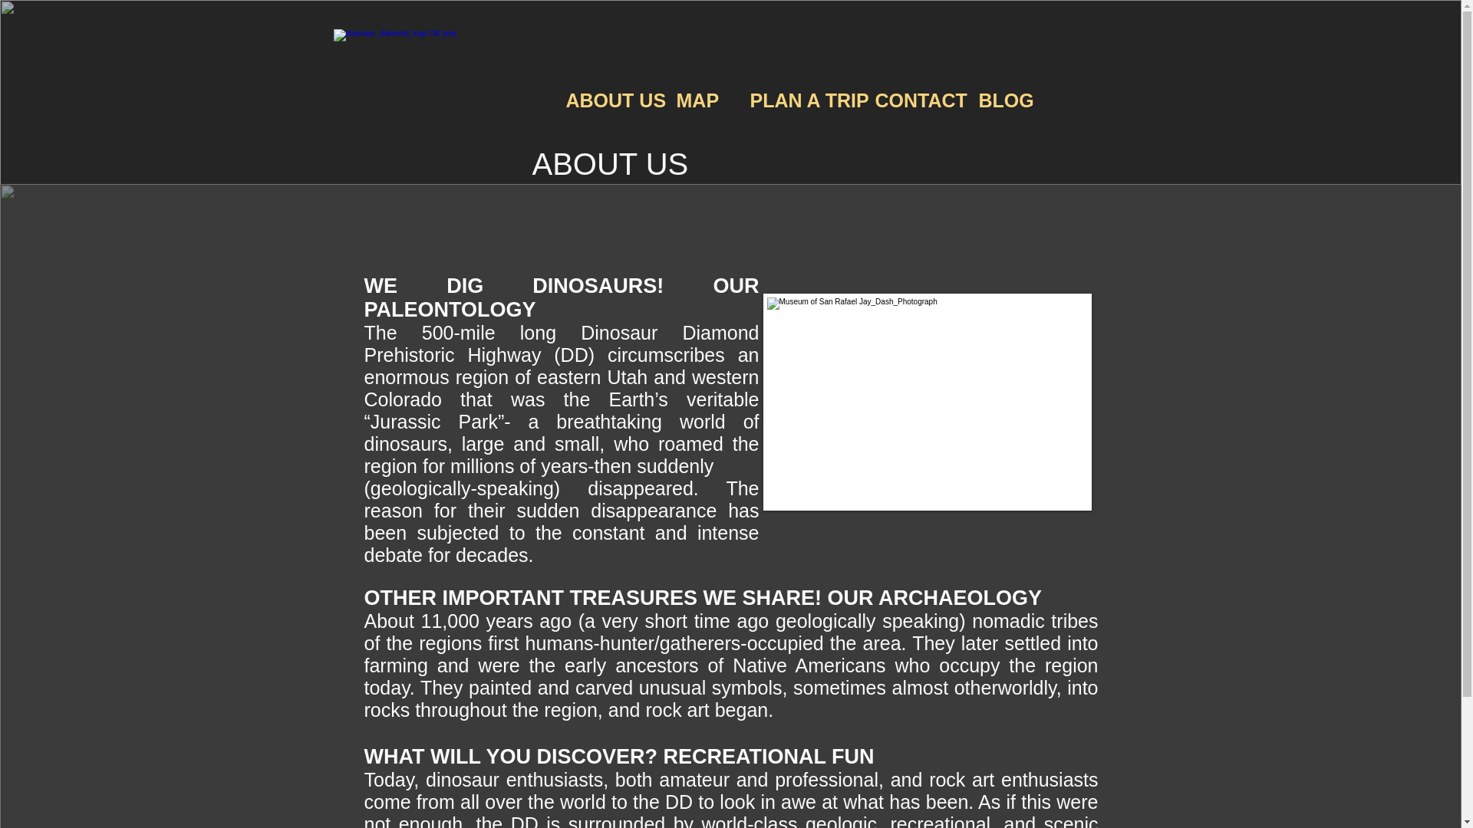 The width and height of the screenshot is (1473, 828). Describe the element at coordinates (800, 100) in the screenshot. I see `PLAN A TRIP` at that location.